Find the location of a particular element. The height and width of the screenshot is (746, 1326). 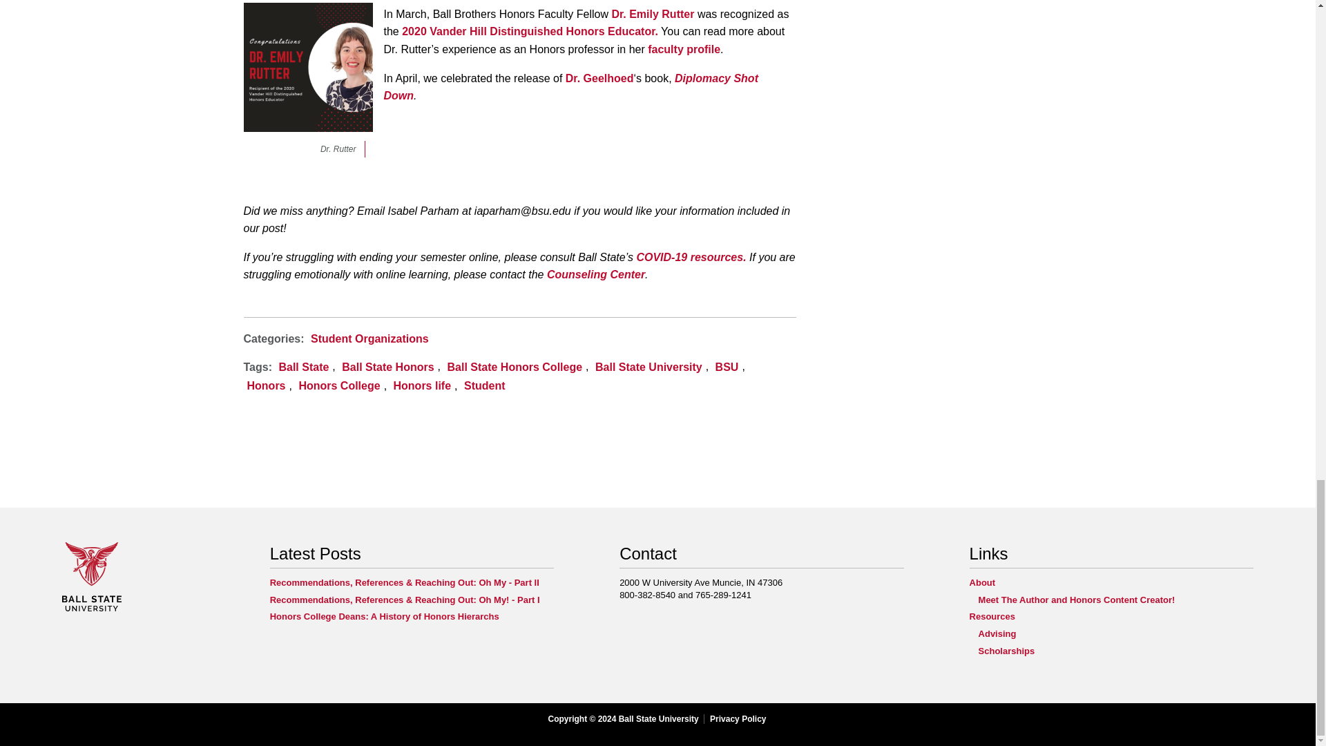

COVID-19 resources. is located at coordinates (691, 257).